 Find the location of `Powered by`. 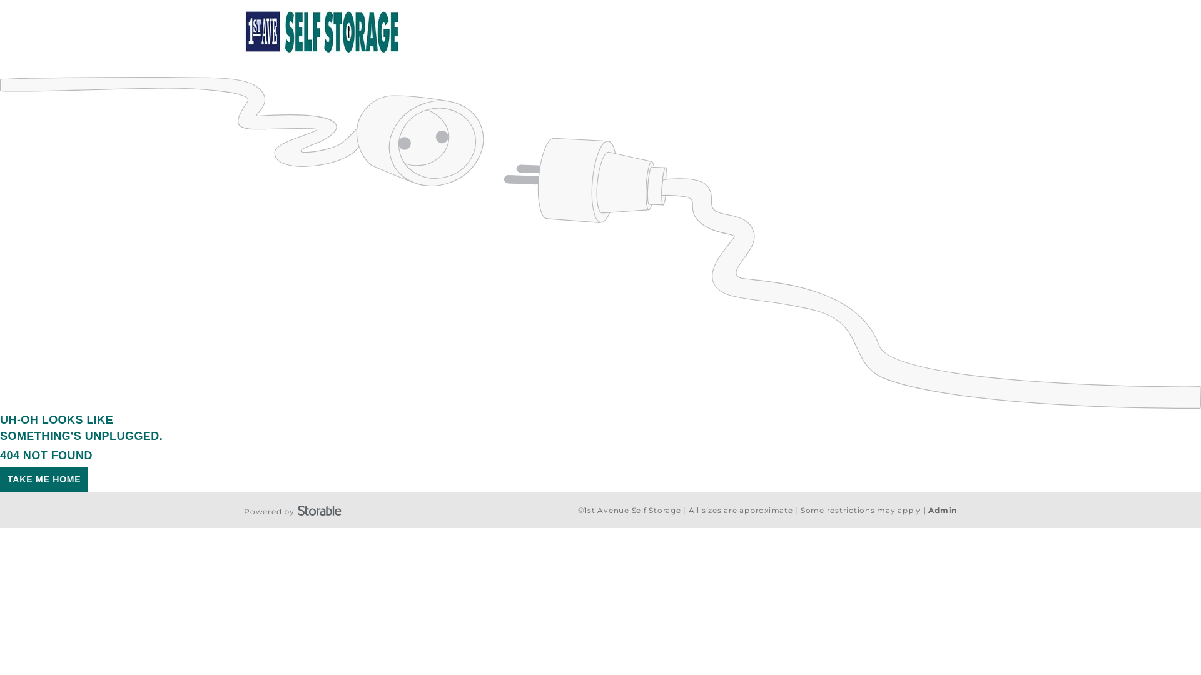

Powered by is located at coordinates (293, 510).